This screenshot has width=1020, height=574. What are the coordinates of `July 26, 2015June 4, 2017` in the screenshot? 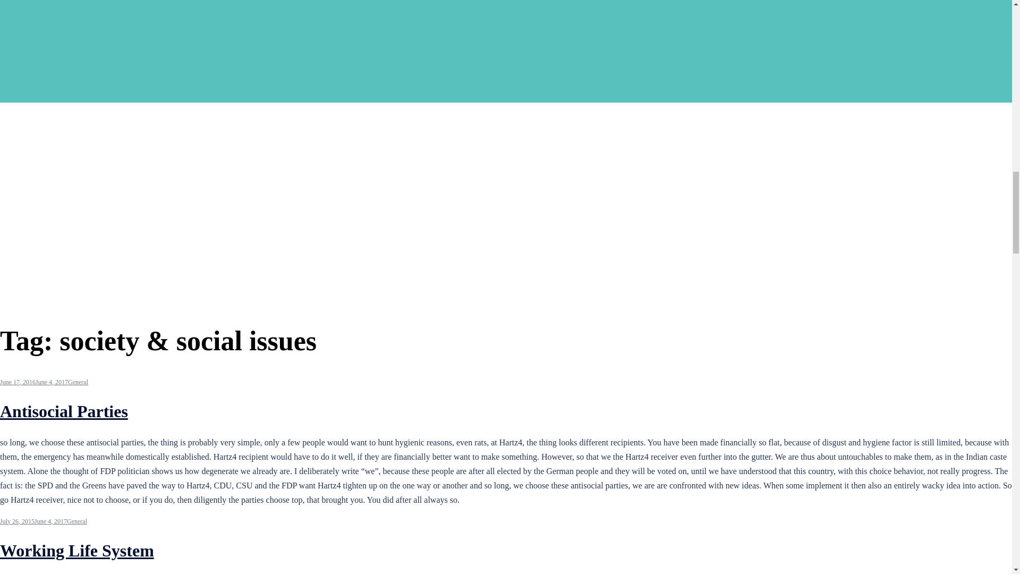 It's located at (33, 521).